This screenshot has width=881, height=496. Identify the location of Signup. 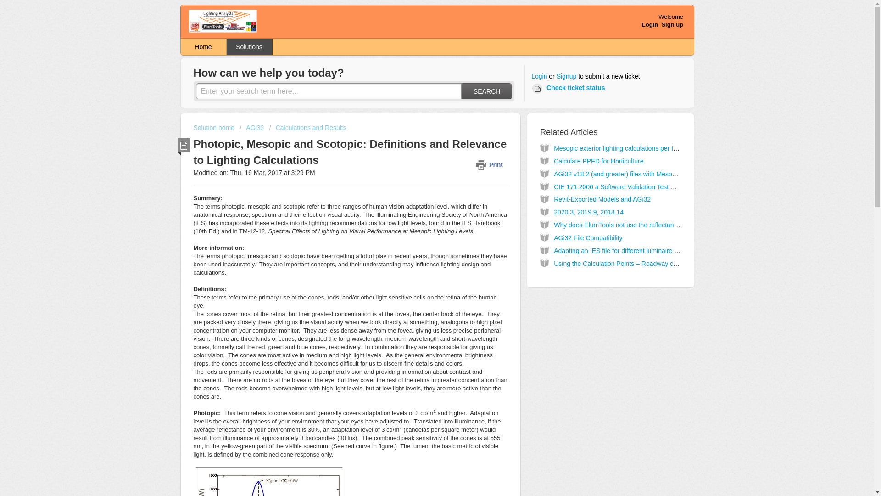
(567, 76).